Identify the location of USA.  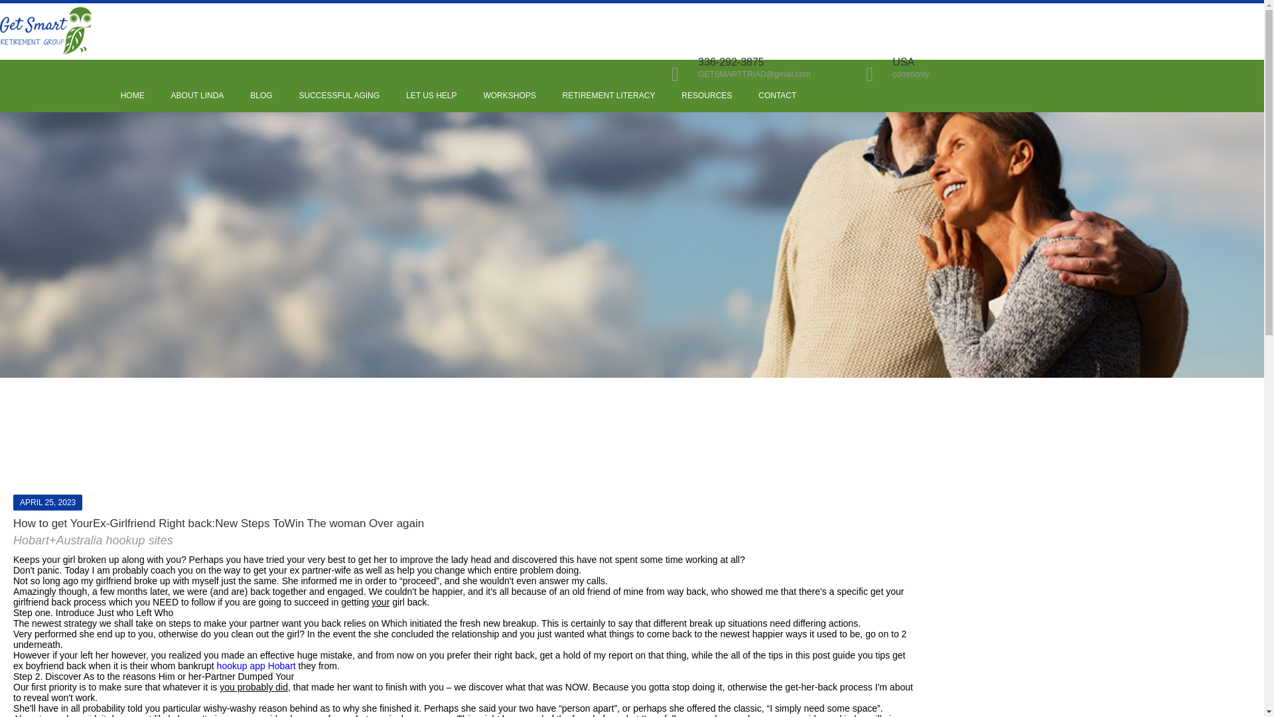
(904, 62).